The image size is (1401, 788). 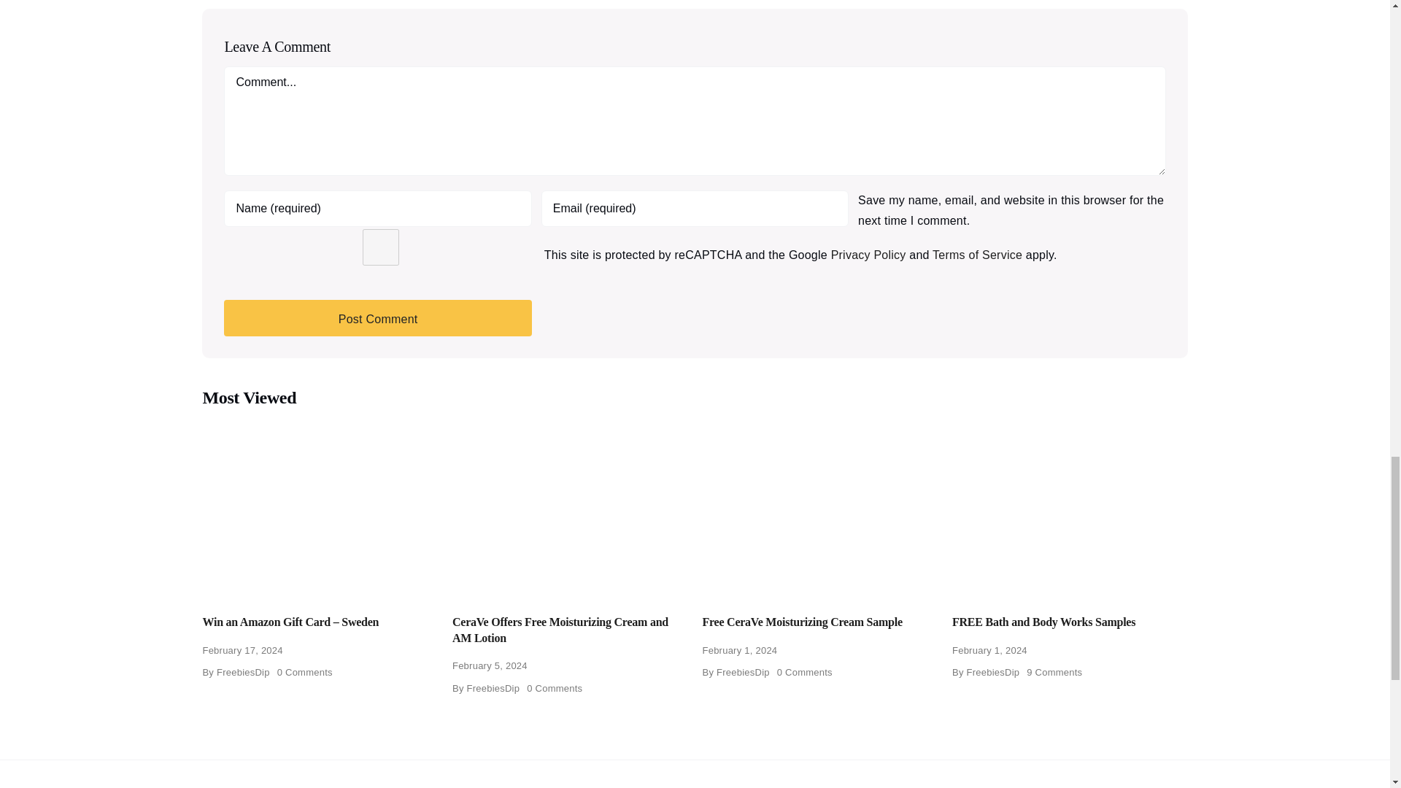 What do you see at coordinates (570, 507) in the screenshot?
I see `CeraVe Moisturizing Cream and AM Lotion` at bounding box center [570, 507].